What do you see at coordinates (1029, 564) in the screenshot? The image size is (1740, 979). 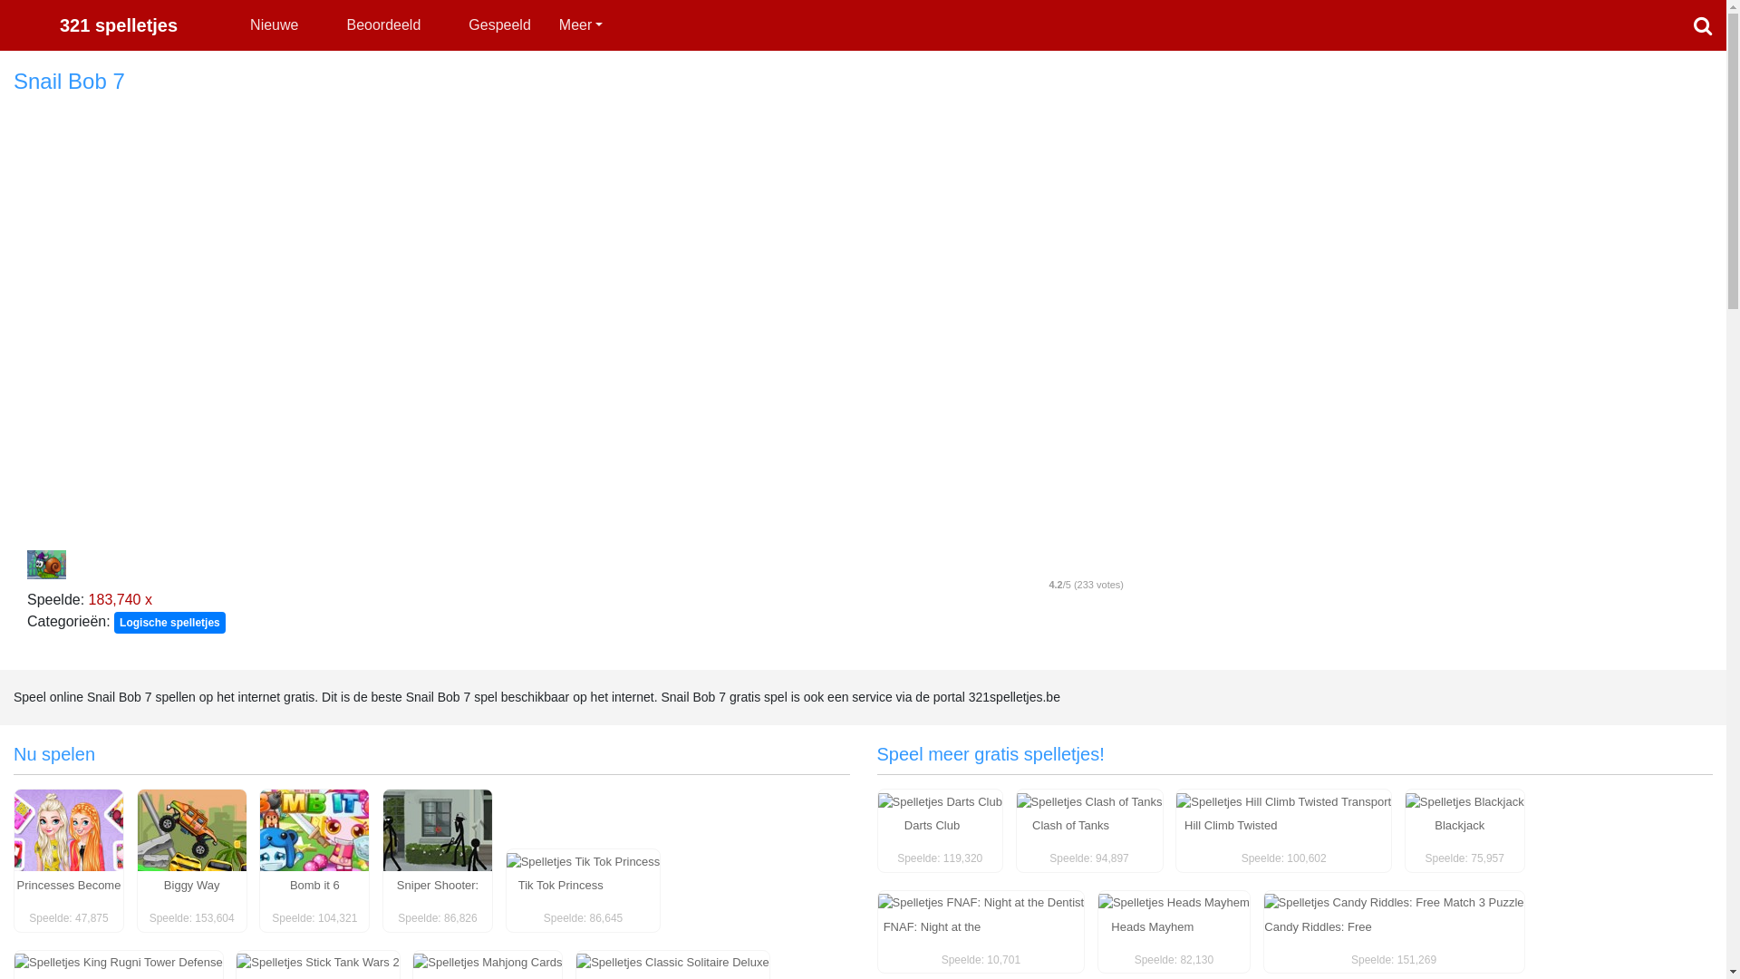 I see `2` at bounding box center [1029, 564].